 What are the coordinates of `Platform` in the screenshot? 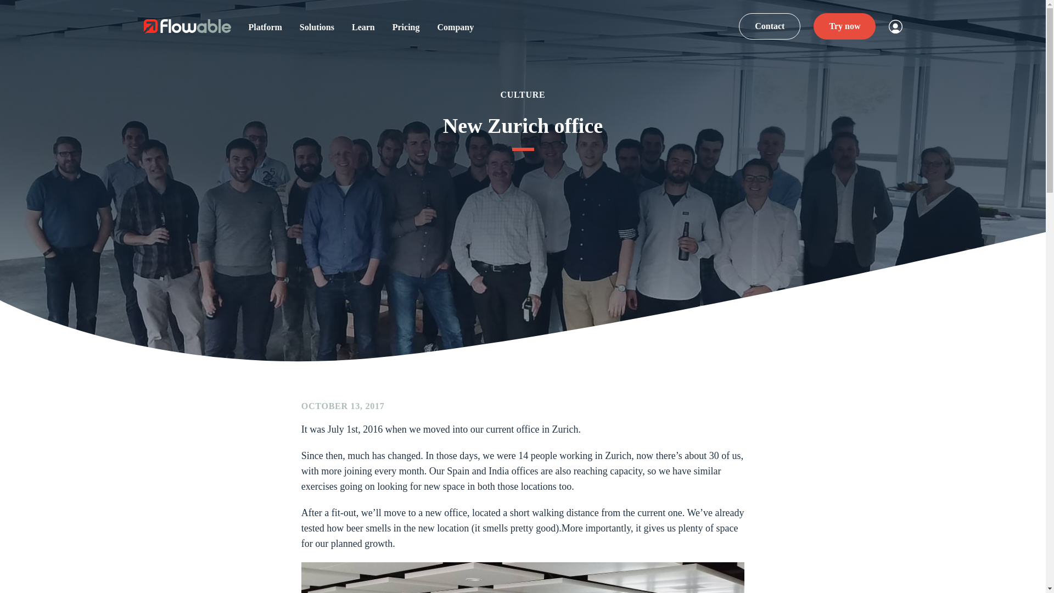 It's located at (265, 26).